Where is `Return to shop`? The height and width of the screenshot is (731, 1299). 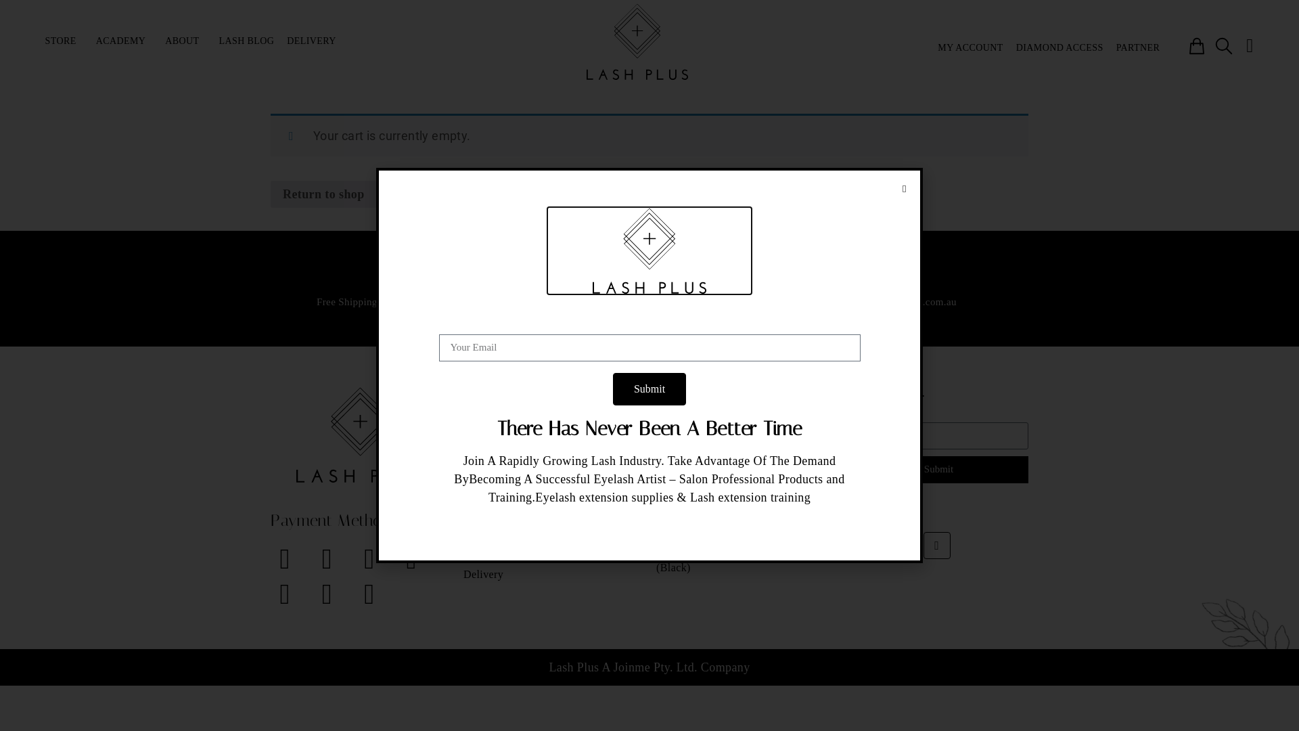 Return to shop is located at coordinates (323, 194).